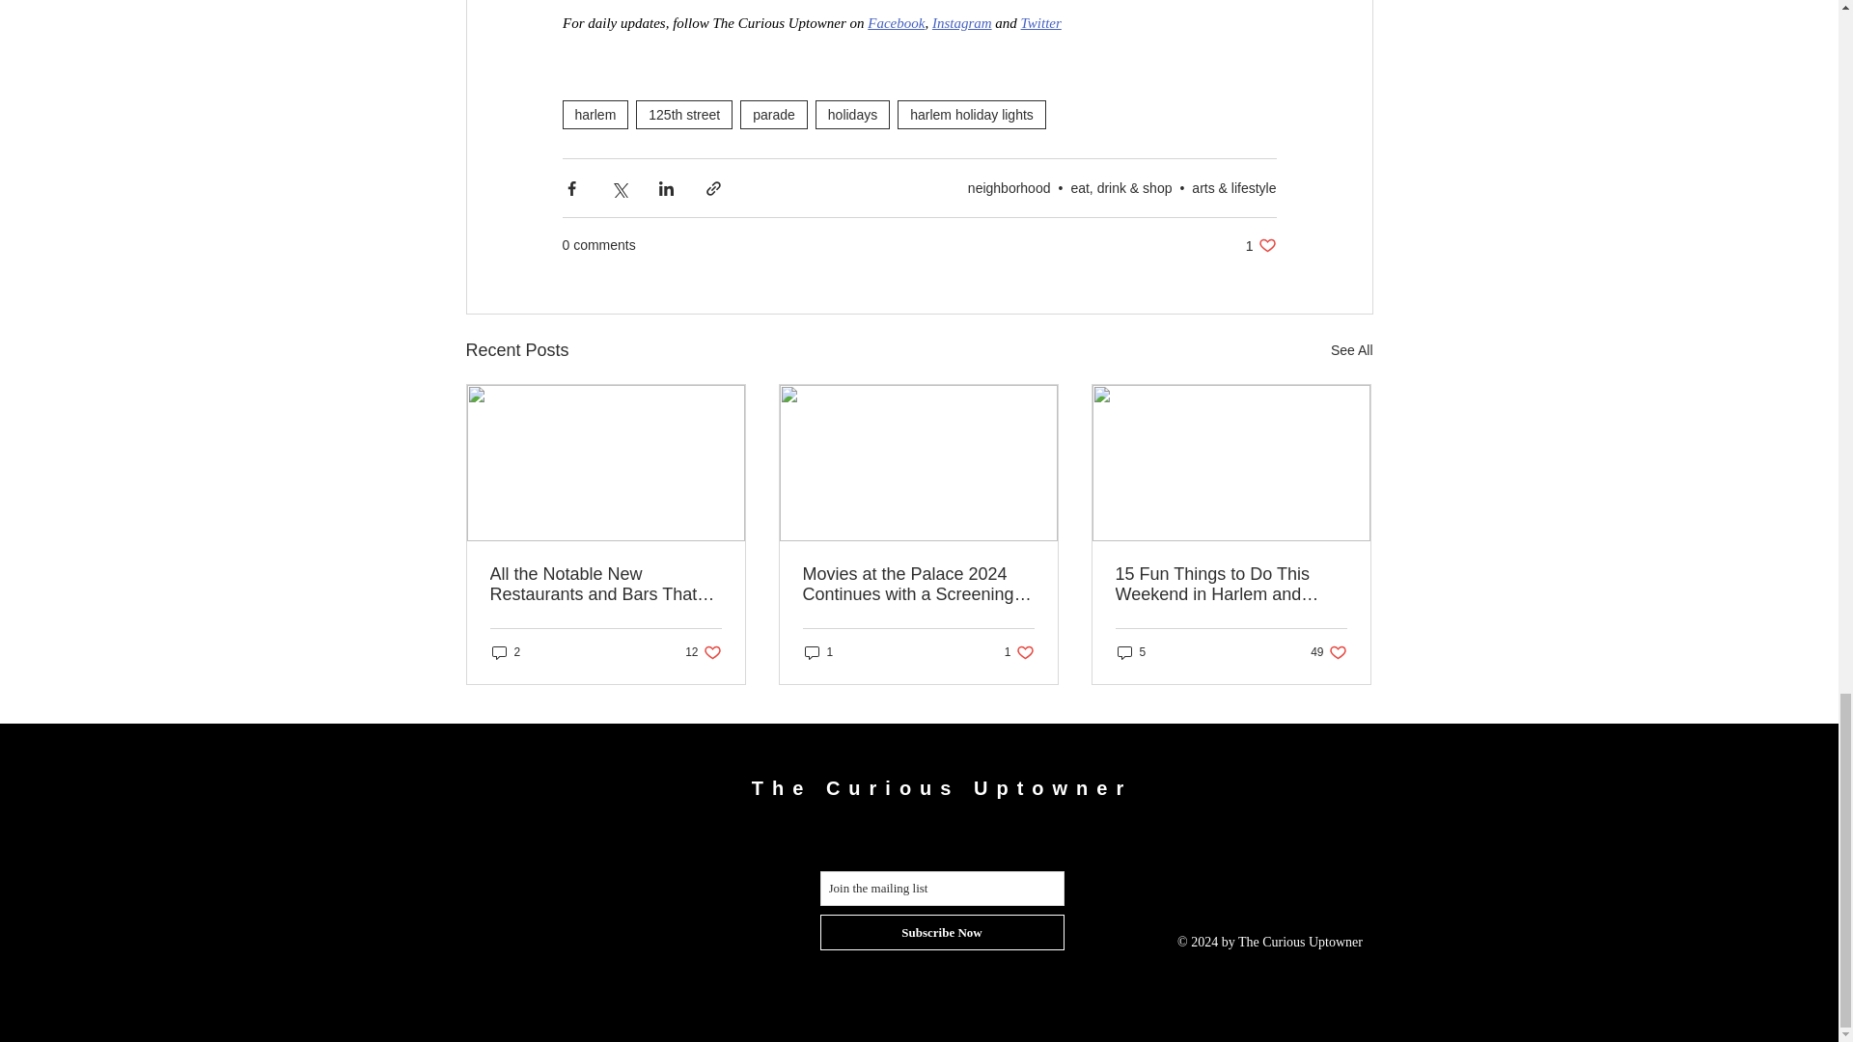 Image resolution: width=1853 pixels, height=1042 pixels. What do you see at coordinates (971, 114) in the screenshot?
I see `harlem holiday lights` at bounding box center [971, 114].